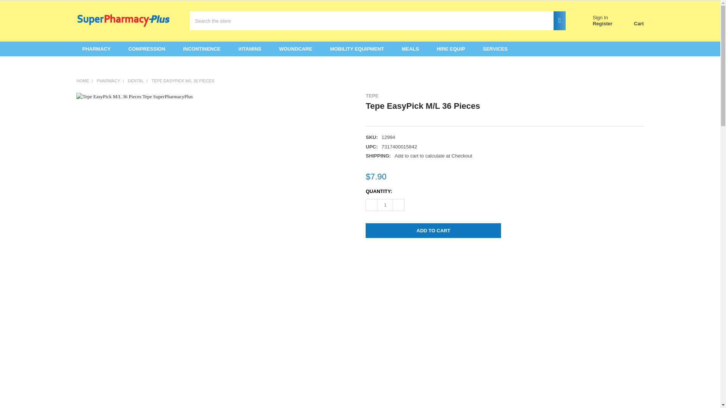 Image resolution: width=726 pixels, height=408 pixels. Describe the element at coordinates (600, 17) in the screenshot. I see `Sign In` at that location.